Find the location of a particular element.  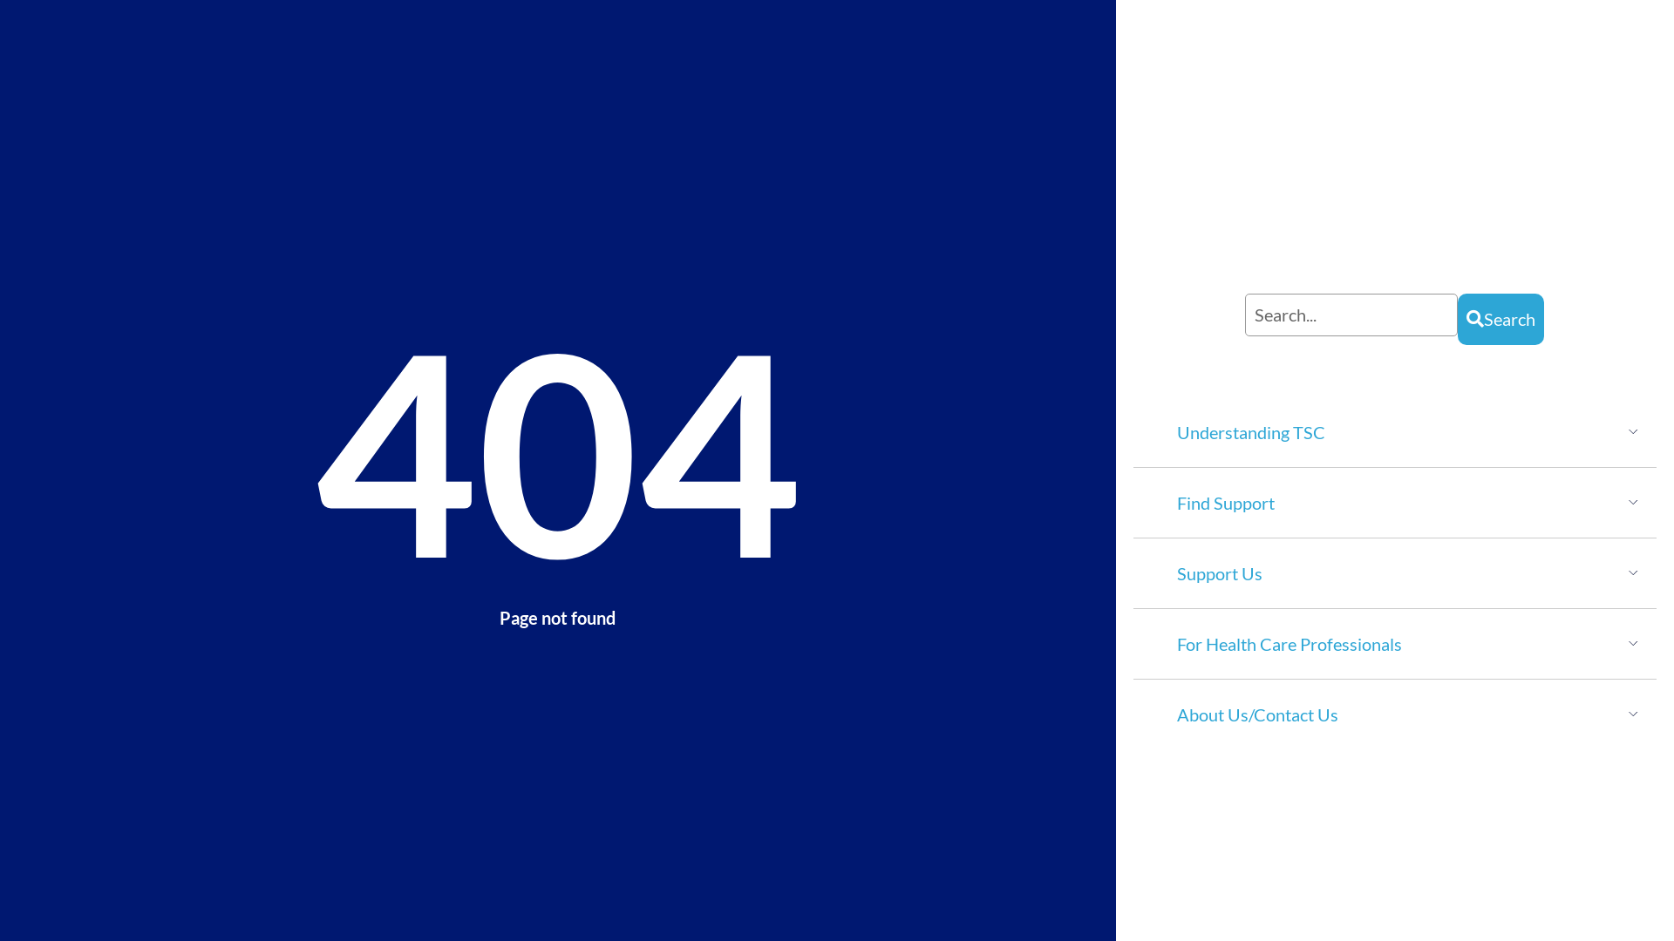

About Us/Contact Us is located at coordinates (1257, 714).